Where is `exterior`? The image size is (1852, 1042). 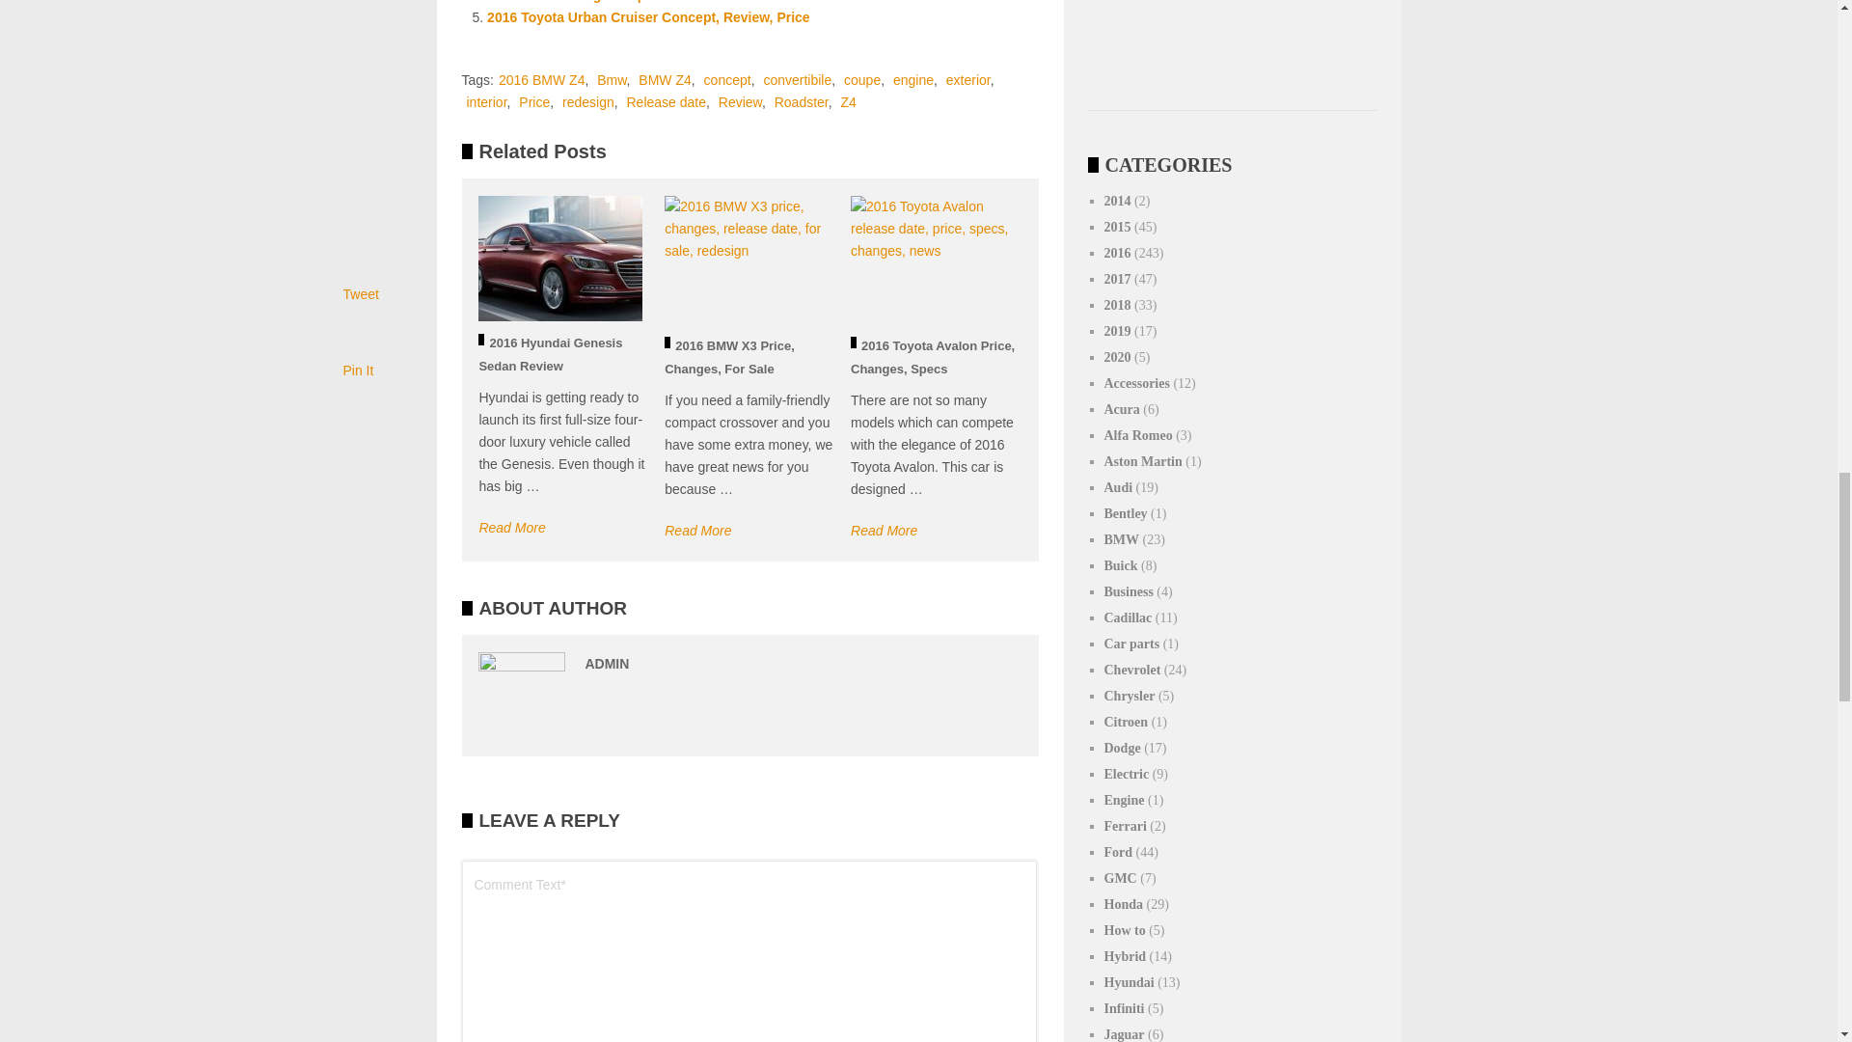
exterior is located at coordinates (968, 79).